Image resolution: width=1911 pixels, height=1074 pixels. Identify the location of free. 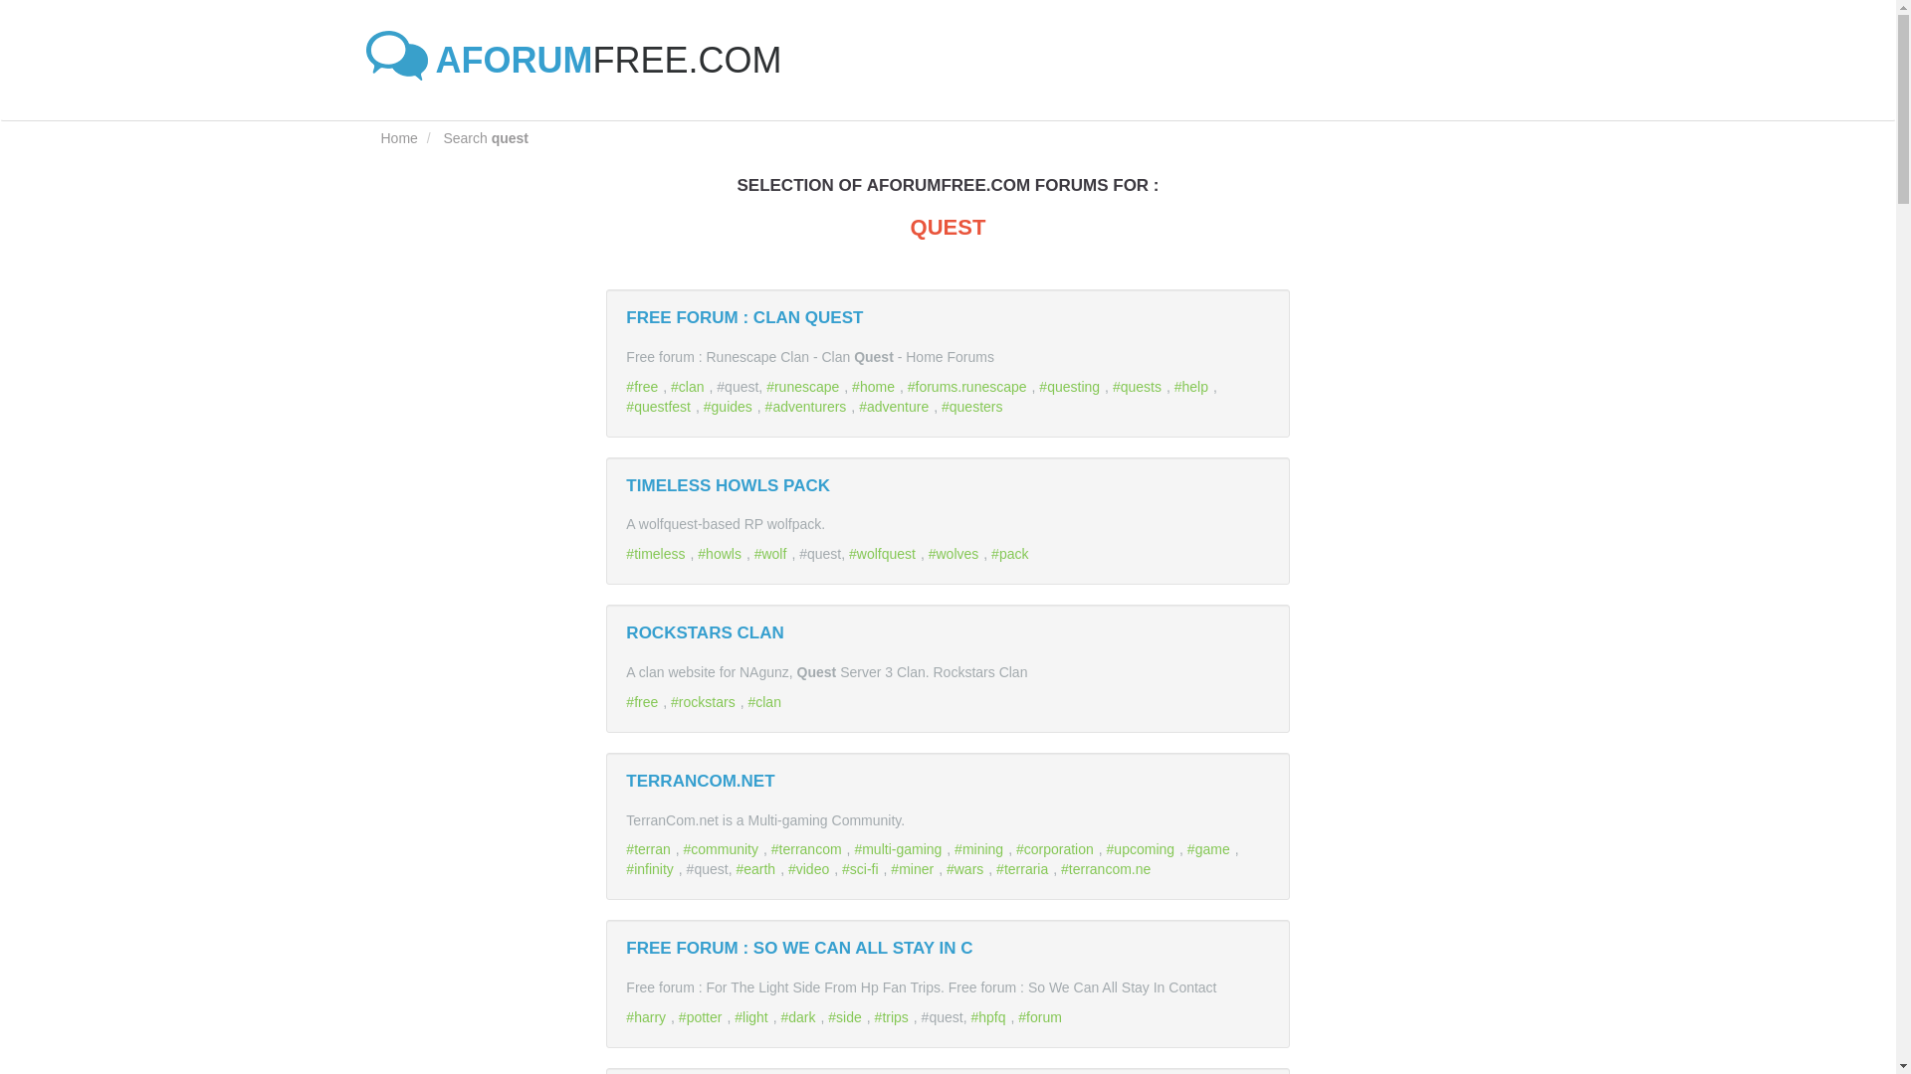
(645, 387).